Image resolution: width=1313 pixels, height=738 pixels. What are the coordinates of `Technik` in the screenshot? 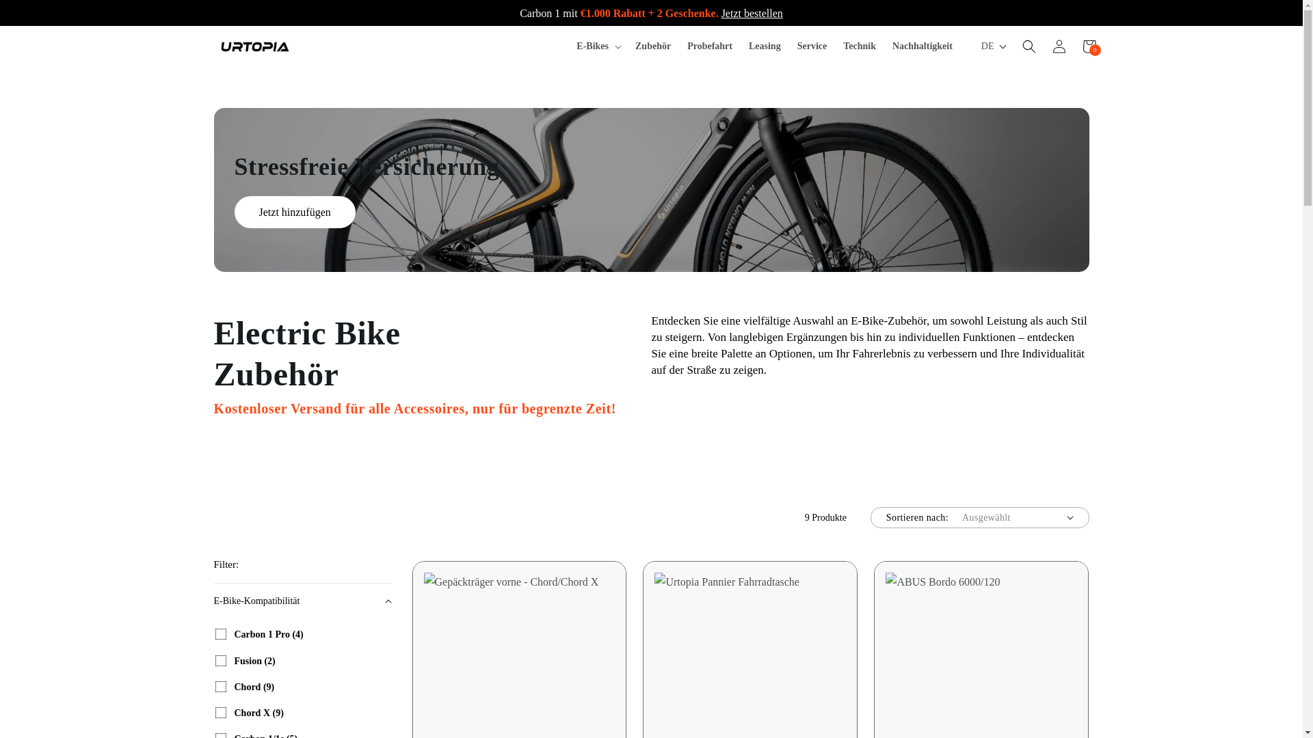 It's located at (859, 46).